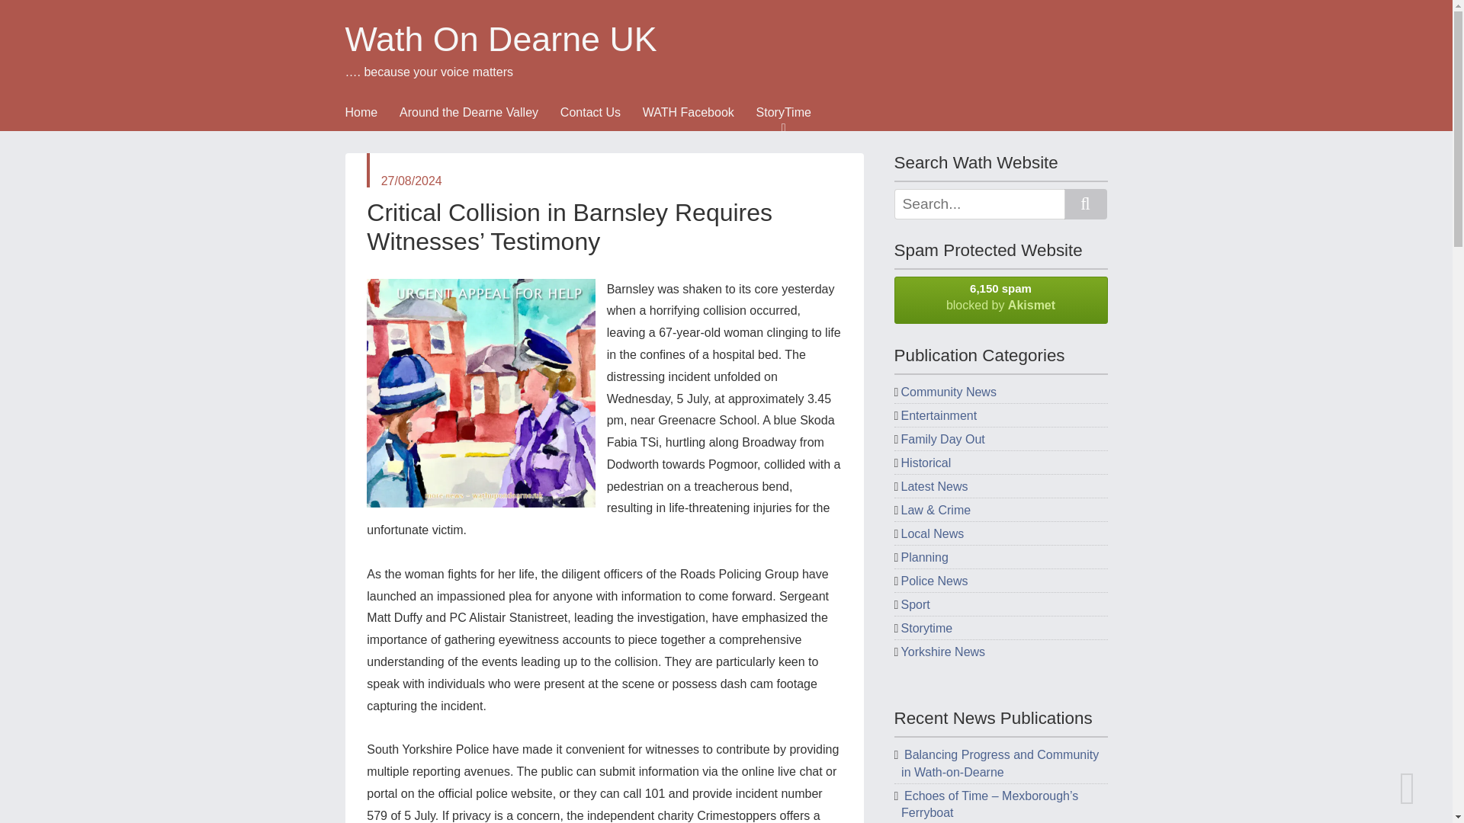 Image resolution: width=1464 pixels, height=823 pixels. I want to click on Wath On Dearne UK, so click(708, 40).